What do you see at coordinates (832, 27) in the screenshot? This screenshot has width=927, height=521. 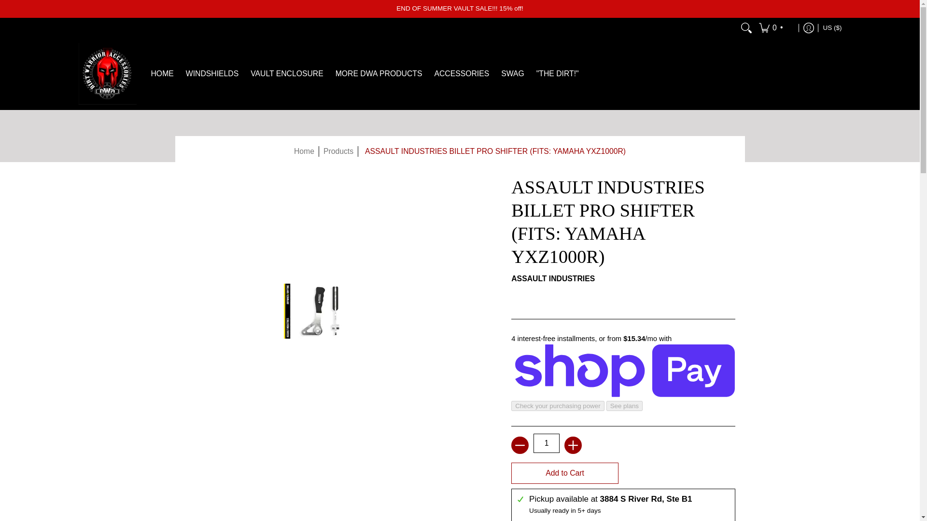 I see `Update store currency` at bounding box center [832, 27].